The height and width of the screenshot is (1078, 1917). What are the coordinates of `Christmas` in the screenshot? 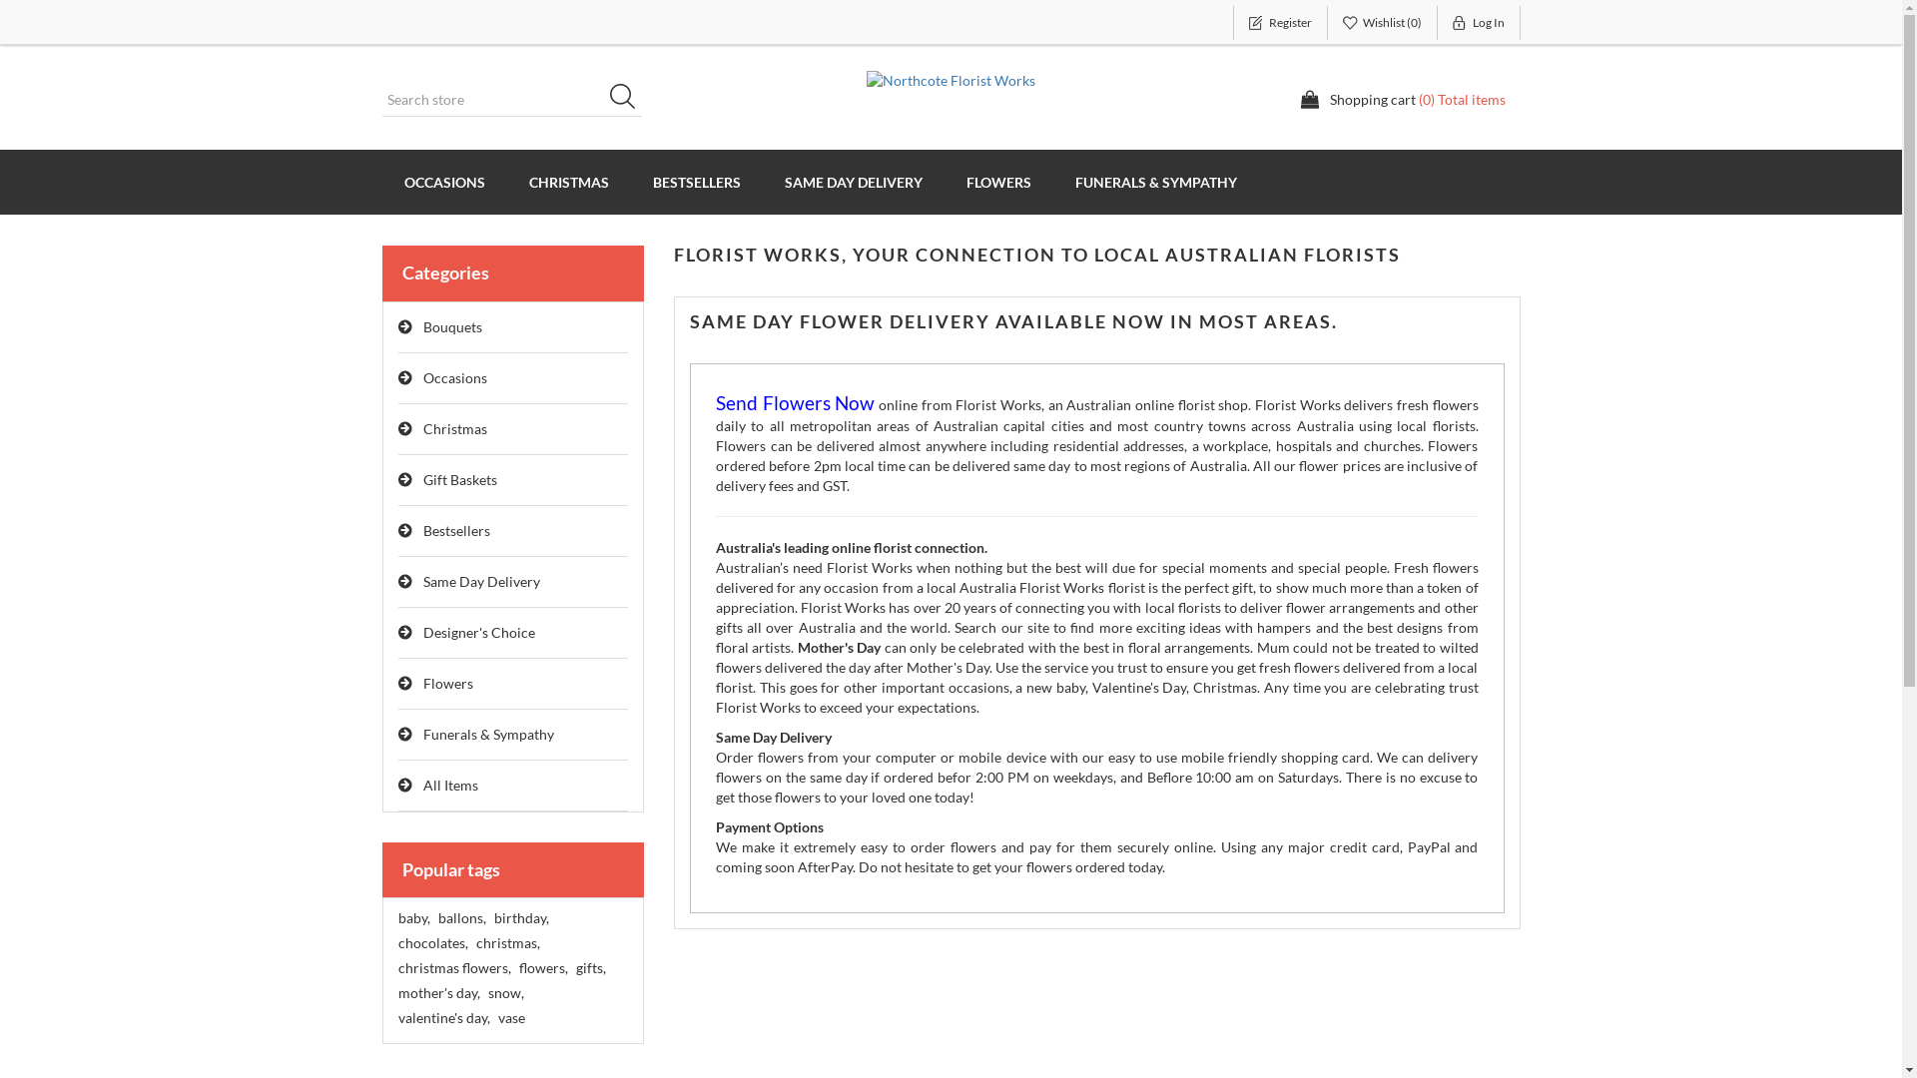 It's located at (513, 429).